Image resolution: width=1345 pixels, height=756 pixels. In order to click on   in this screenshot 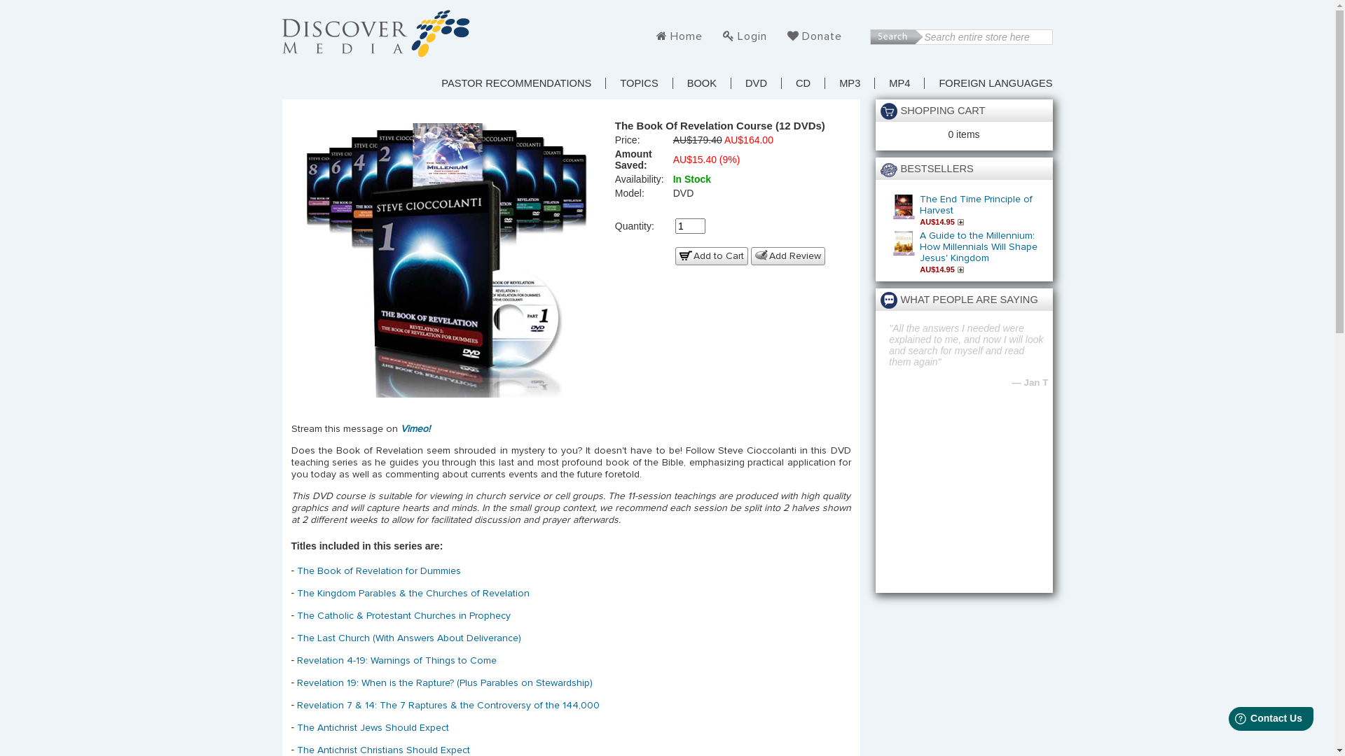, I will do `click(897, 37)`.